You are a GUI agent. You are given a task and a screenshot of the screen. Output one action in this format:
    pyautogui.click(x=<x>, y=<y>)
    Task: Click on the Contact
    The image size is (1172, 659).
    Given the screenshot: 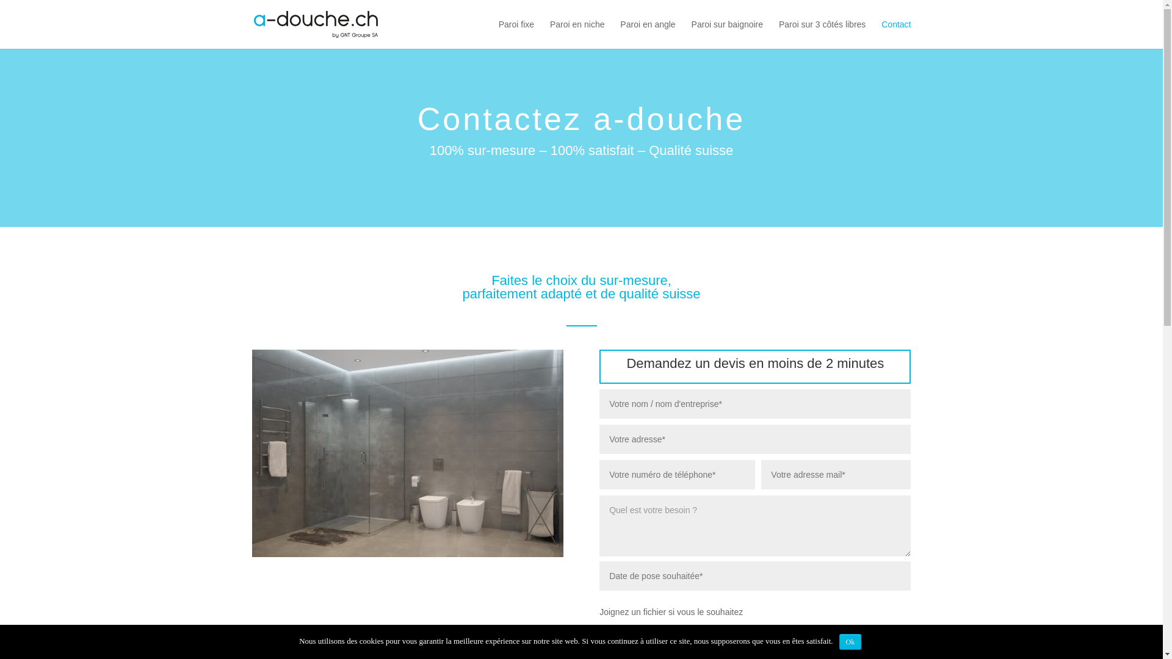 What is the action you would take?
    pyautogui.click(x=896, y=34)
    